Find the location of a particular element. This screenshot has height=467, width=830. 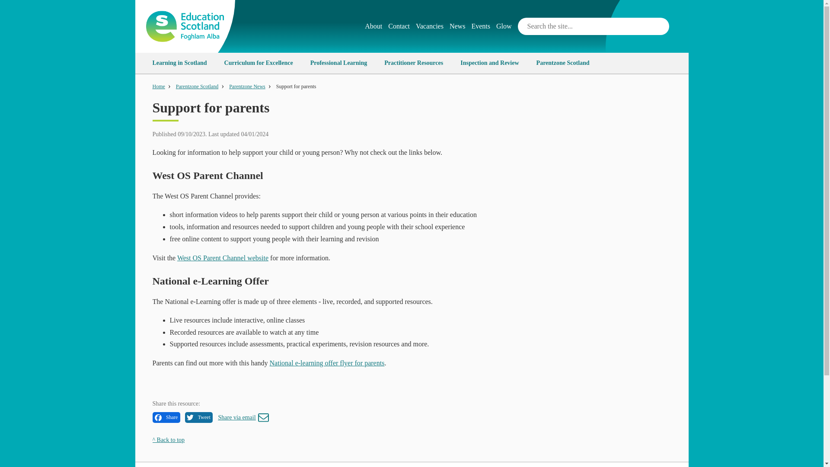

Glow is located at coordinates (507, 26).